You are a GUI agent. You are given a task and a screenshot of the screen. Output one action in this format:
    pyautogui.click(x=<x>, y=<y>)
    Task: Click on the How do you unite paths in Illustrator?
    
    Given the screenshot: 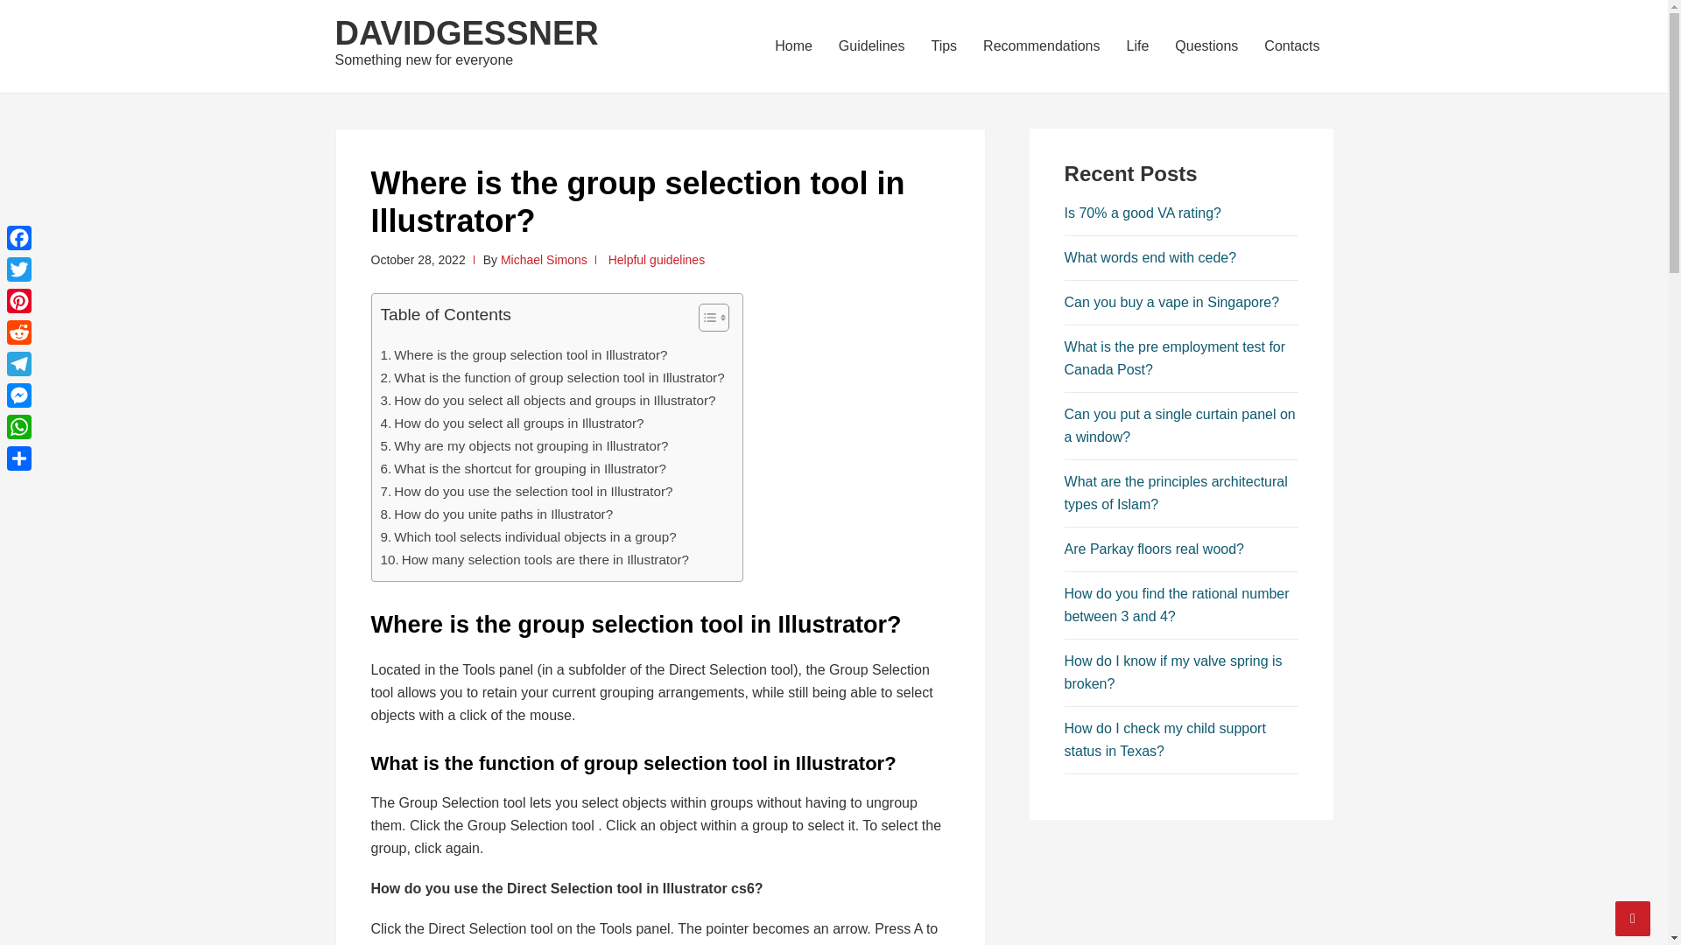 What is the action you would take?
    pyautogui.click(x=496, y=514)
    